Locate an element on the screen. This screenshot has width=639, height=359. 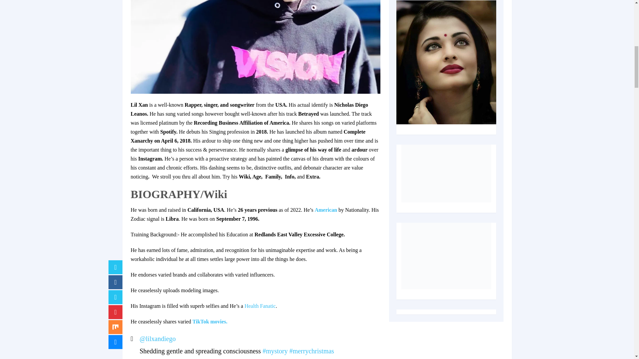
merrychristmas is located at coordinates (312, 351).